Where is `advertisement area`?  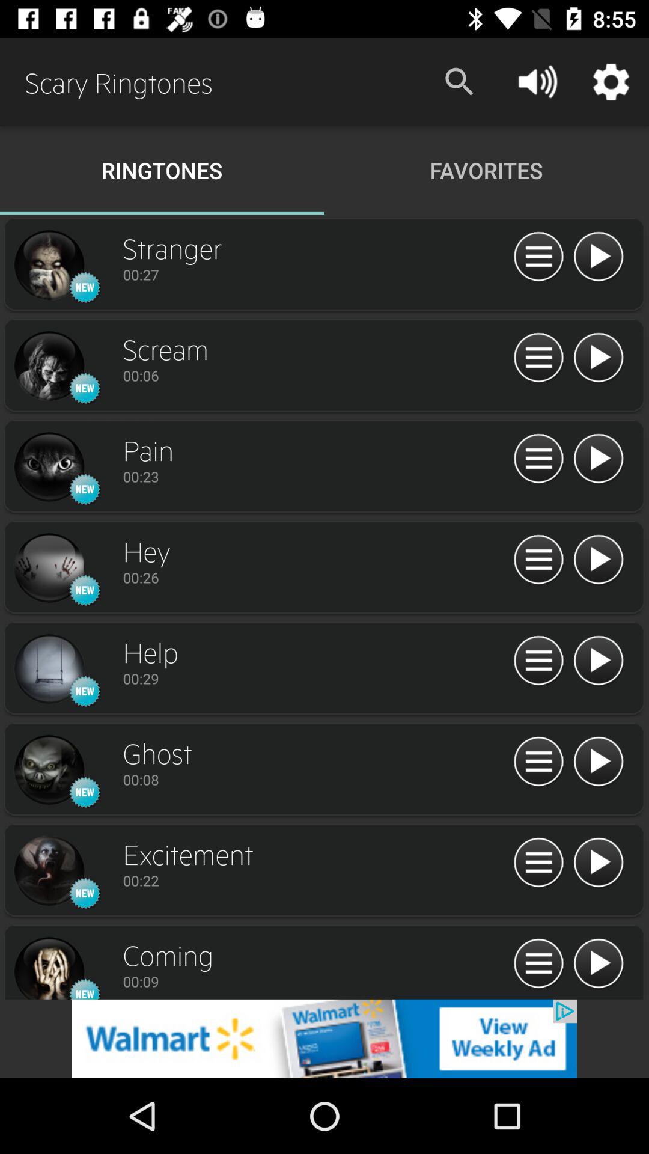 advertisement area is located at coordinates (324, 1039).